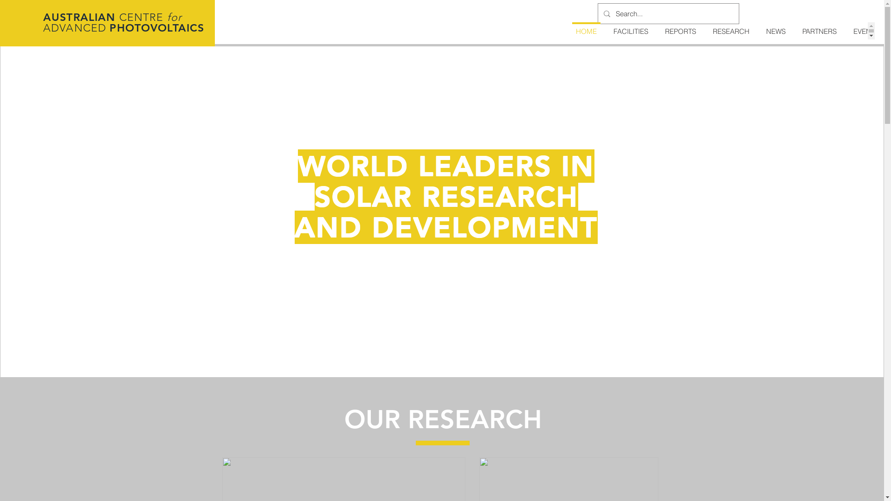  Describe the element at coordinates (79, 17) in the screenshot. I see `AUSTRALIAN` at that location.